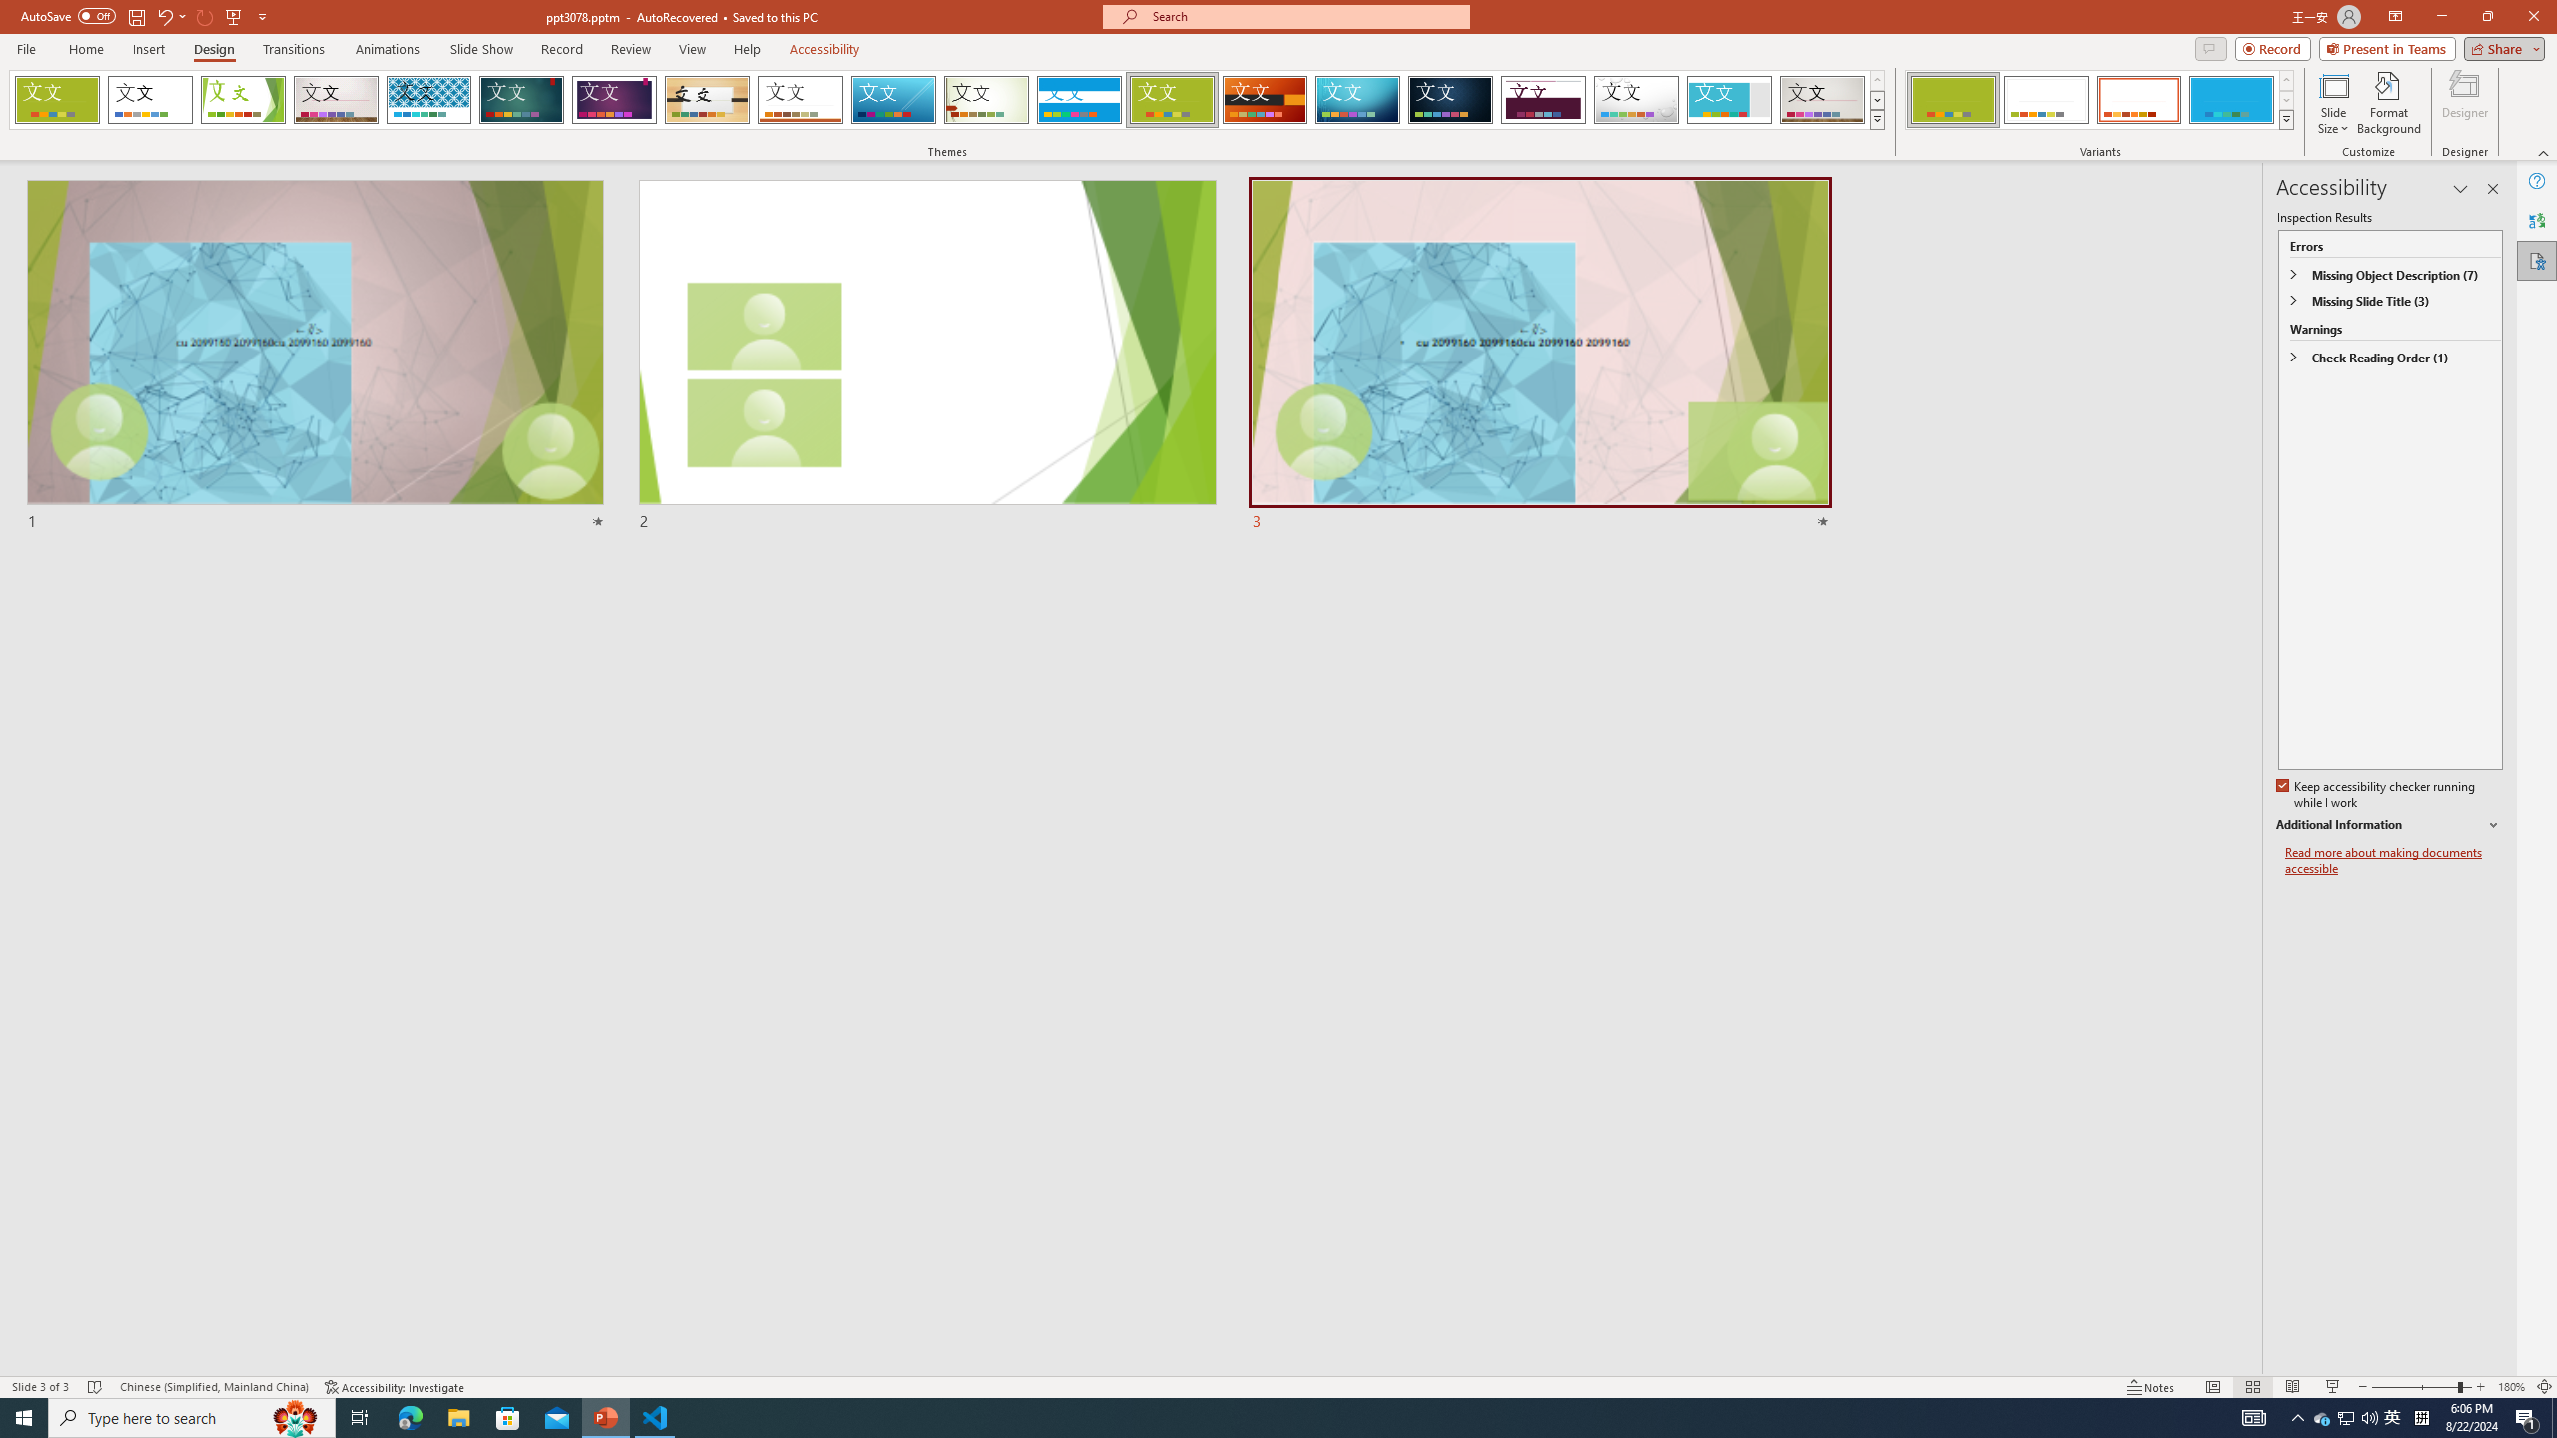 This screenshot has width=2557, height=1438. Describe the element at coordinates (987, 100) in the screenshot. I see `Wisp` at that location.